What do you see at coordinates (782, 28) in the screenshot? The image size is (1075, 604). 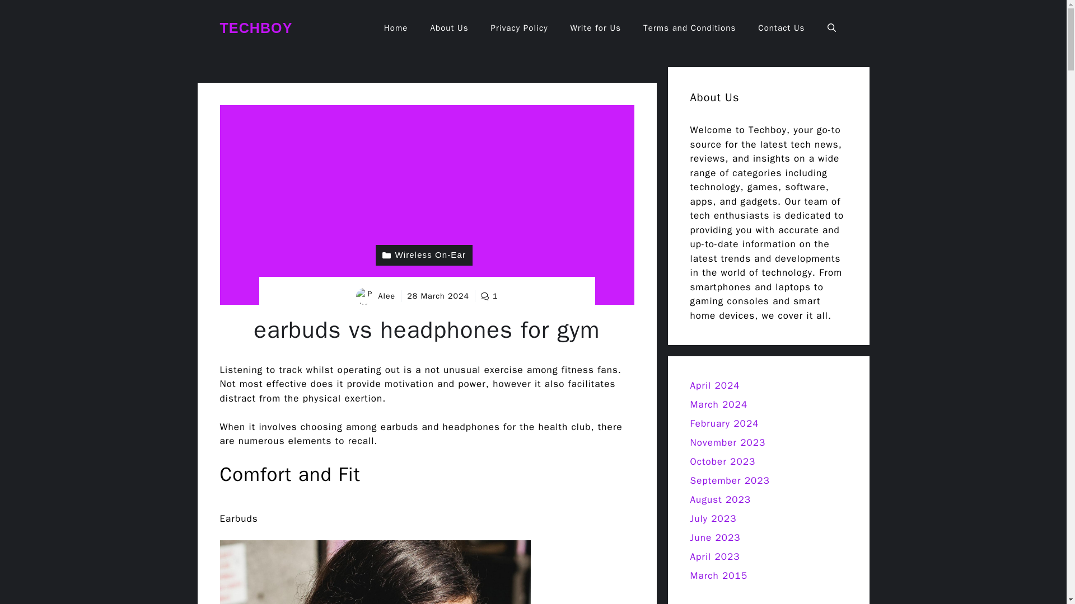 I see `Contact Us` at bounding box center [782, 28].